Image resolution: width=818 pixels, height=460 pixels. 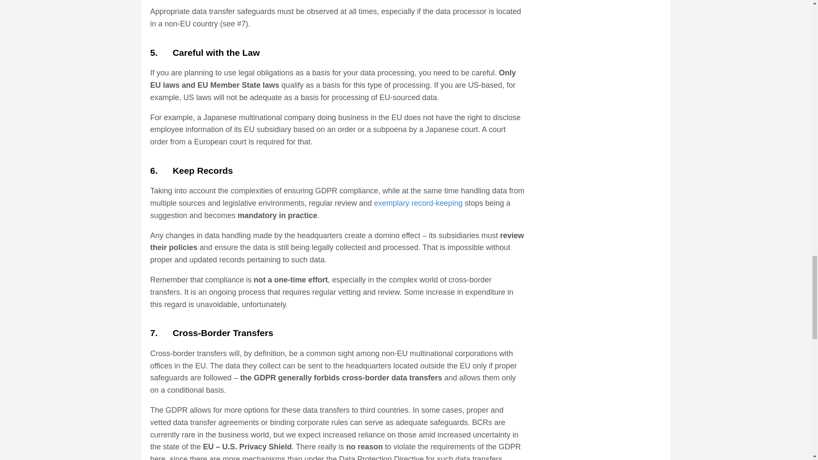 What do you see at coordinates (418, 203) in the screenshot?
I see `exemplary record-keeping` at bounding box center [418, 203].